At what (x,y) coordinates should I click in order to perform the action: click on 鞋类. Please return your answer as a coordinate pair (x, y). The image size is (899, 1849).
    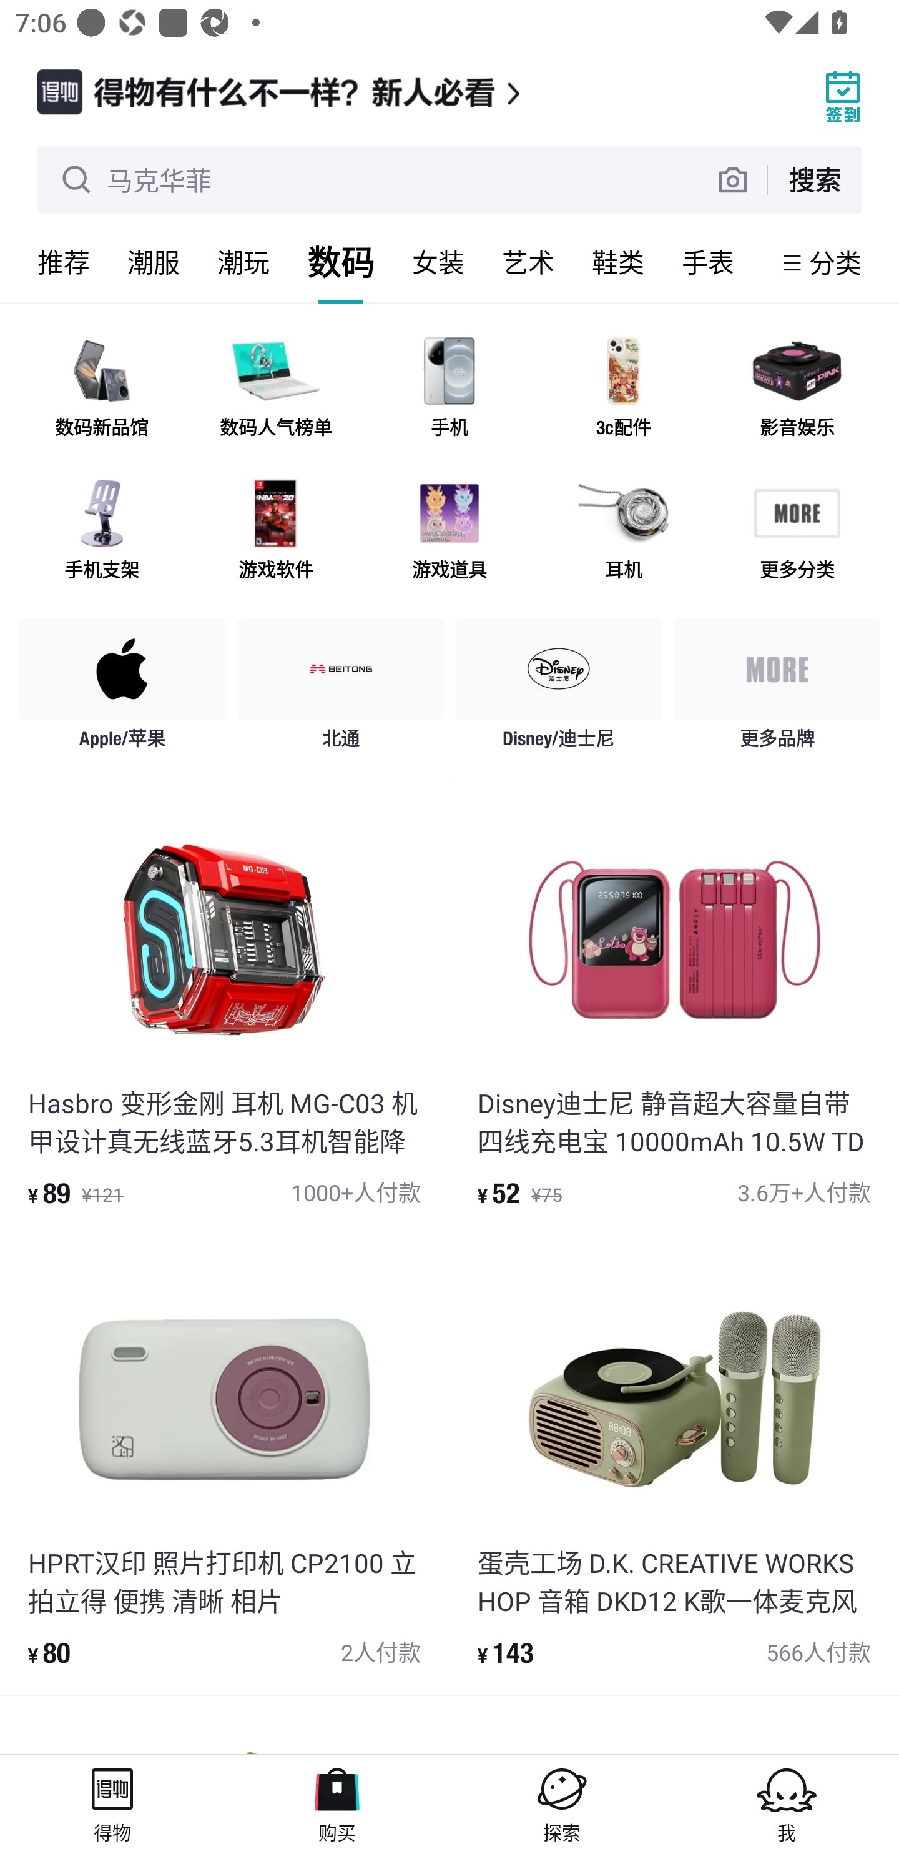
    Looking at the image, I should click on (618, 262).